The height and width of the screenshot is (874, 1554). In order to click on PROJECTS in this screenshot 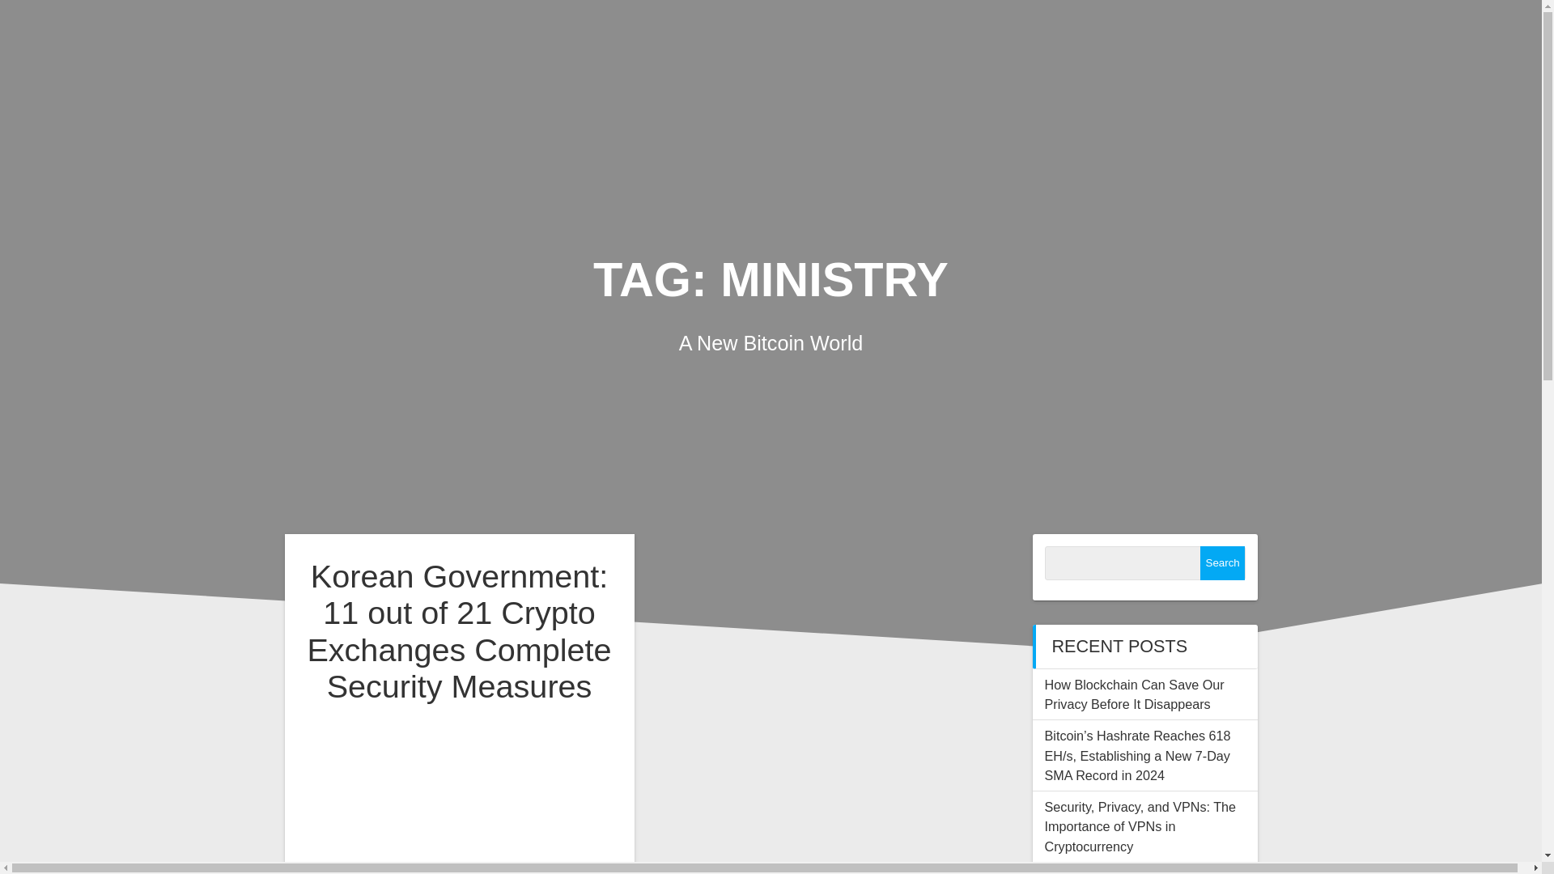, I will do `click(1280, 37)`.